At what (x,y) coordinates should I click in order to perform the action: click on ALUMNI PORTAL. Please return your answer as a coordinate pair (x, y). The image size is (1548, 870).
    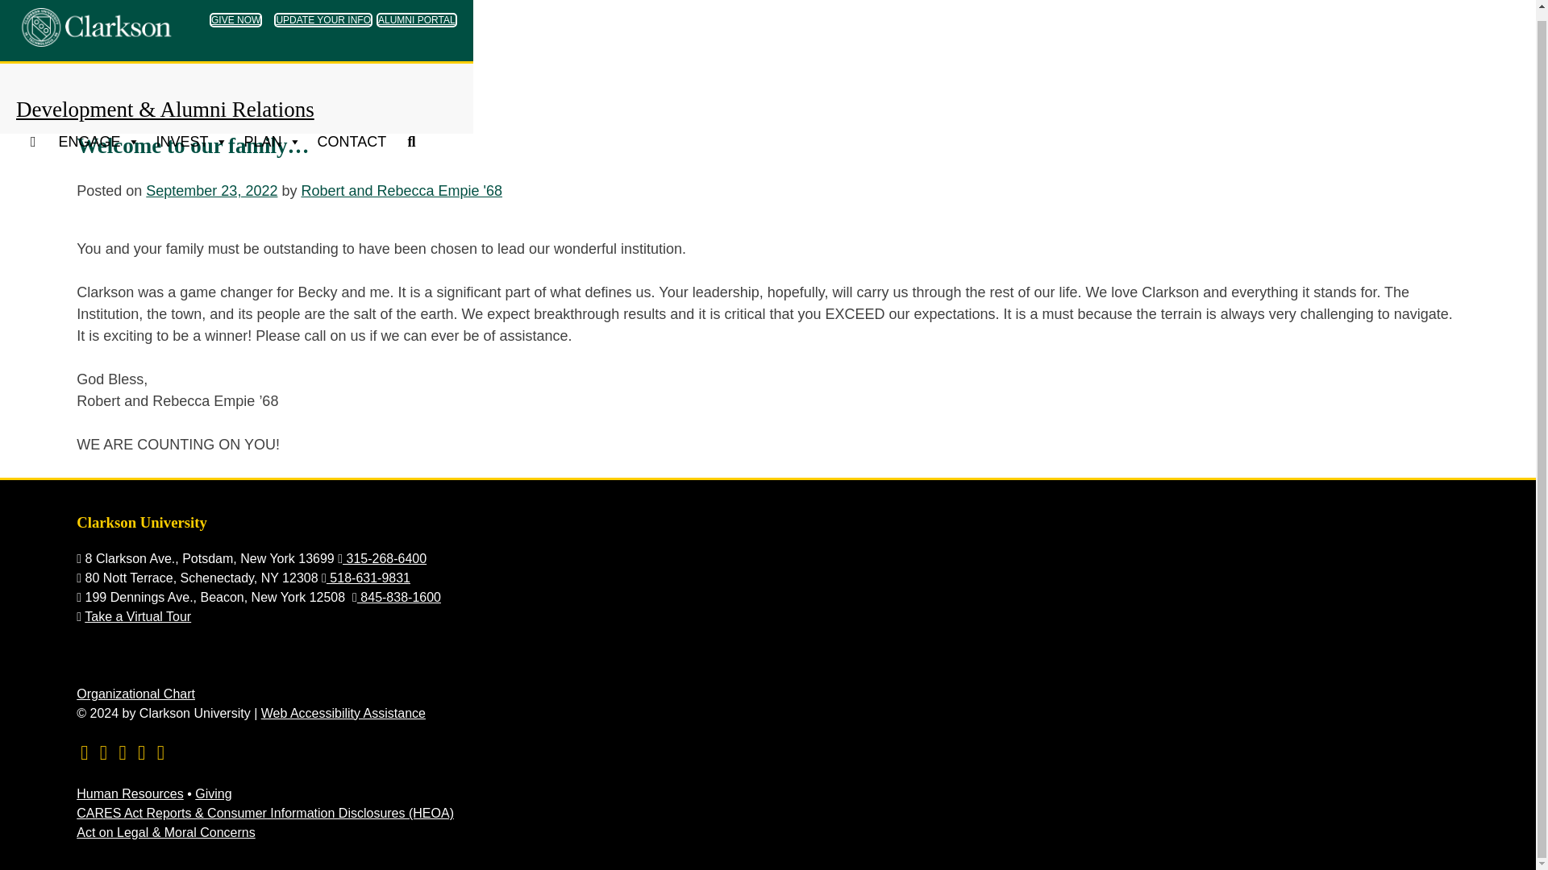
    Looking at the image, I should click on (416, 11).